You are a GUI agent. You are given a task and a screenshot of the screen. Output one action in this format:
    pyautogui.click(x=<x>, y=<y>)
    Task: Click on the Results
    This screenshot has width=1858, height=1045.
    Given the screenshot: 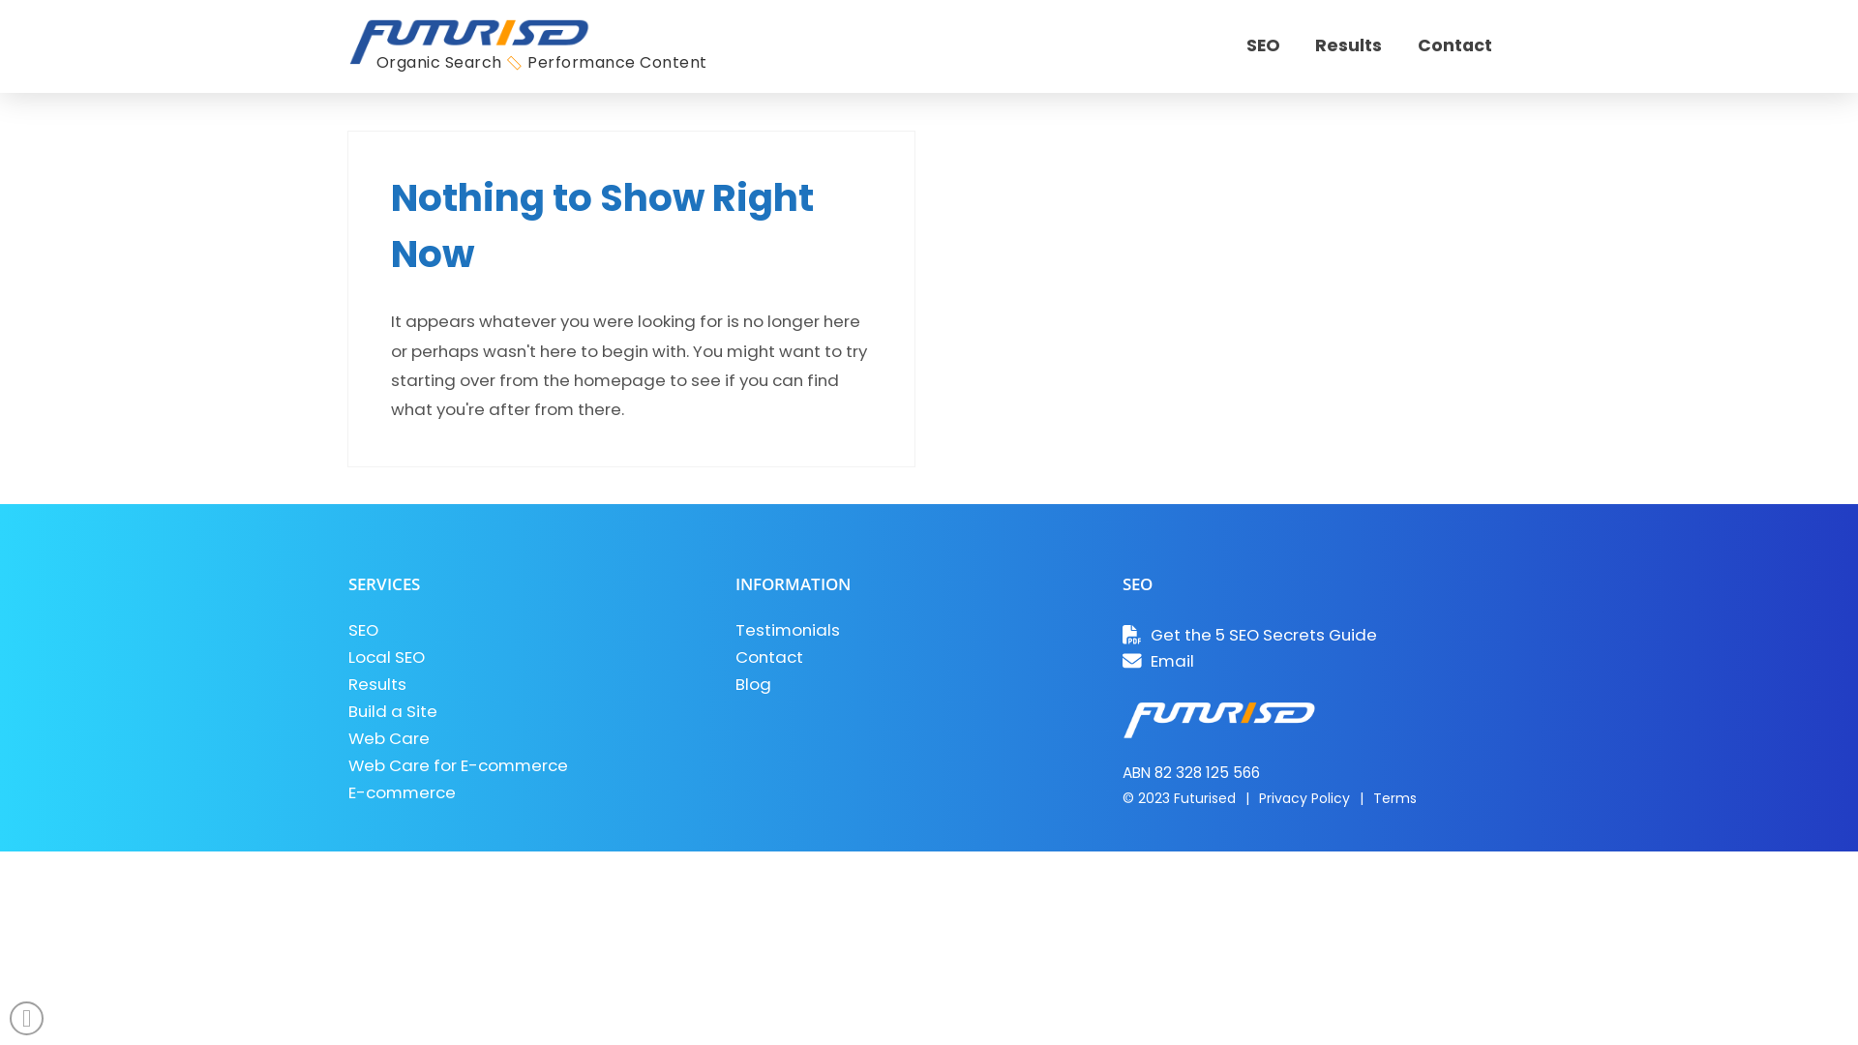 What is the action you would take?
    pyautogui.click(x=1349, y=46)
    